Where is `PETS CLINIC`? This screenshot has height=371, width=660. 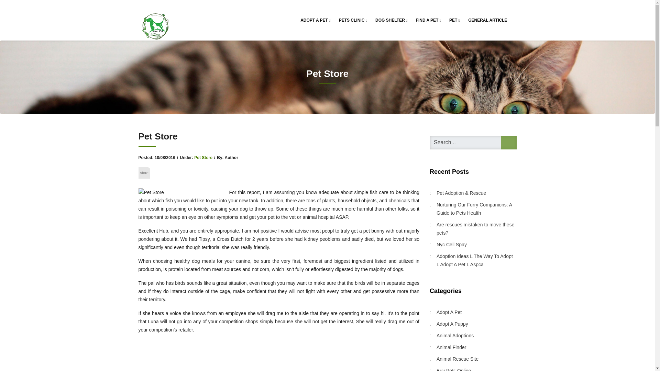 PETS CLINIC is located at coordinates (353, 20).